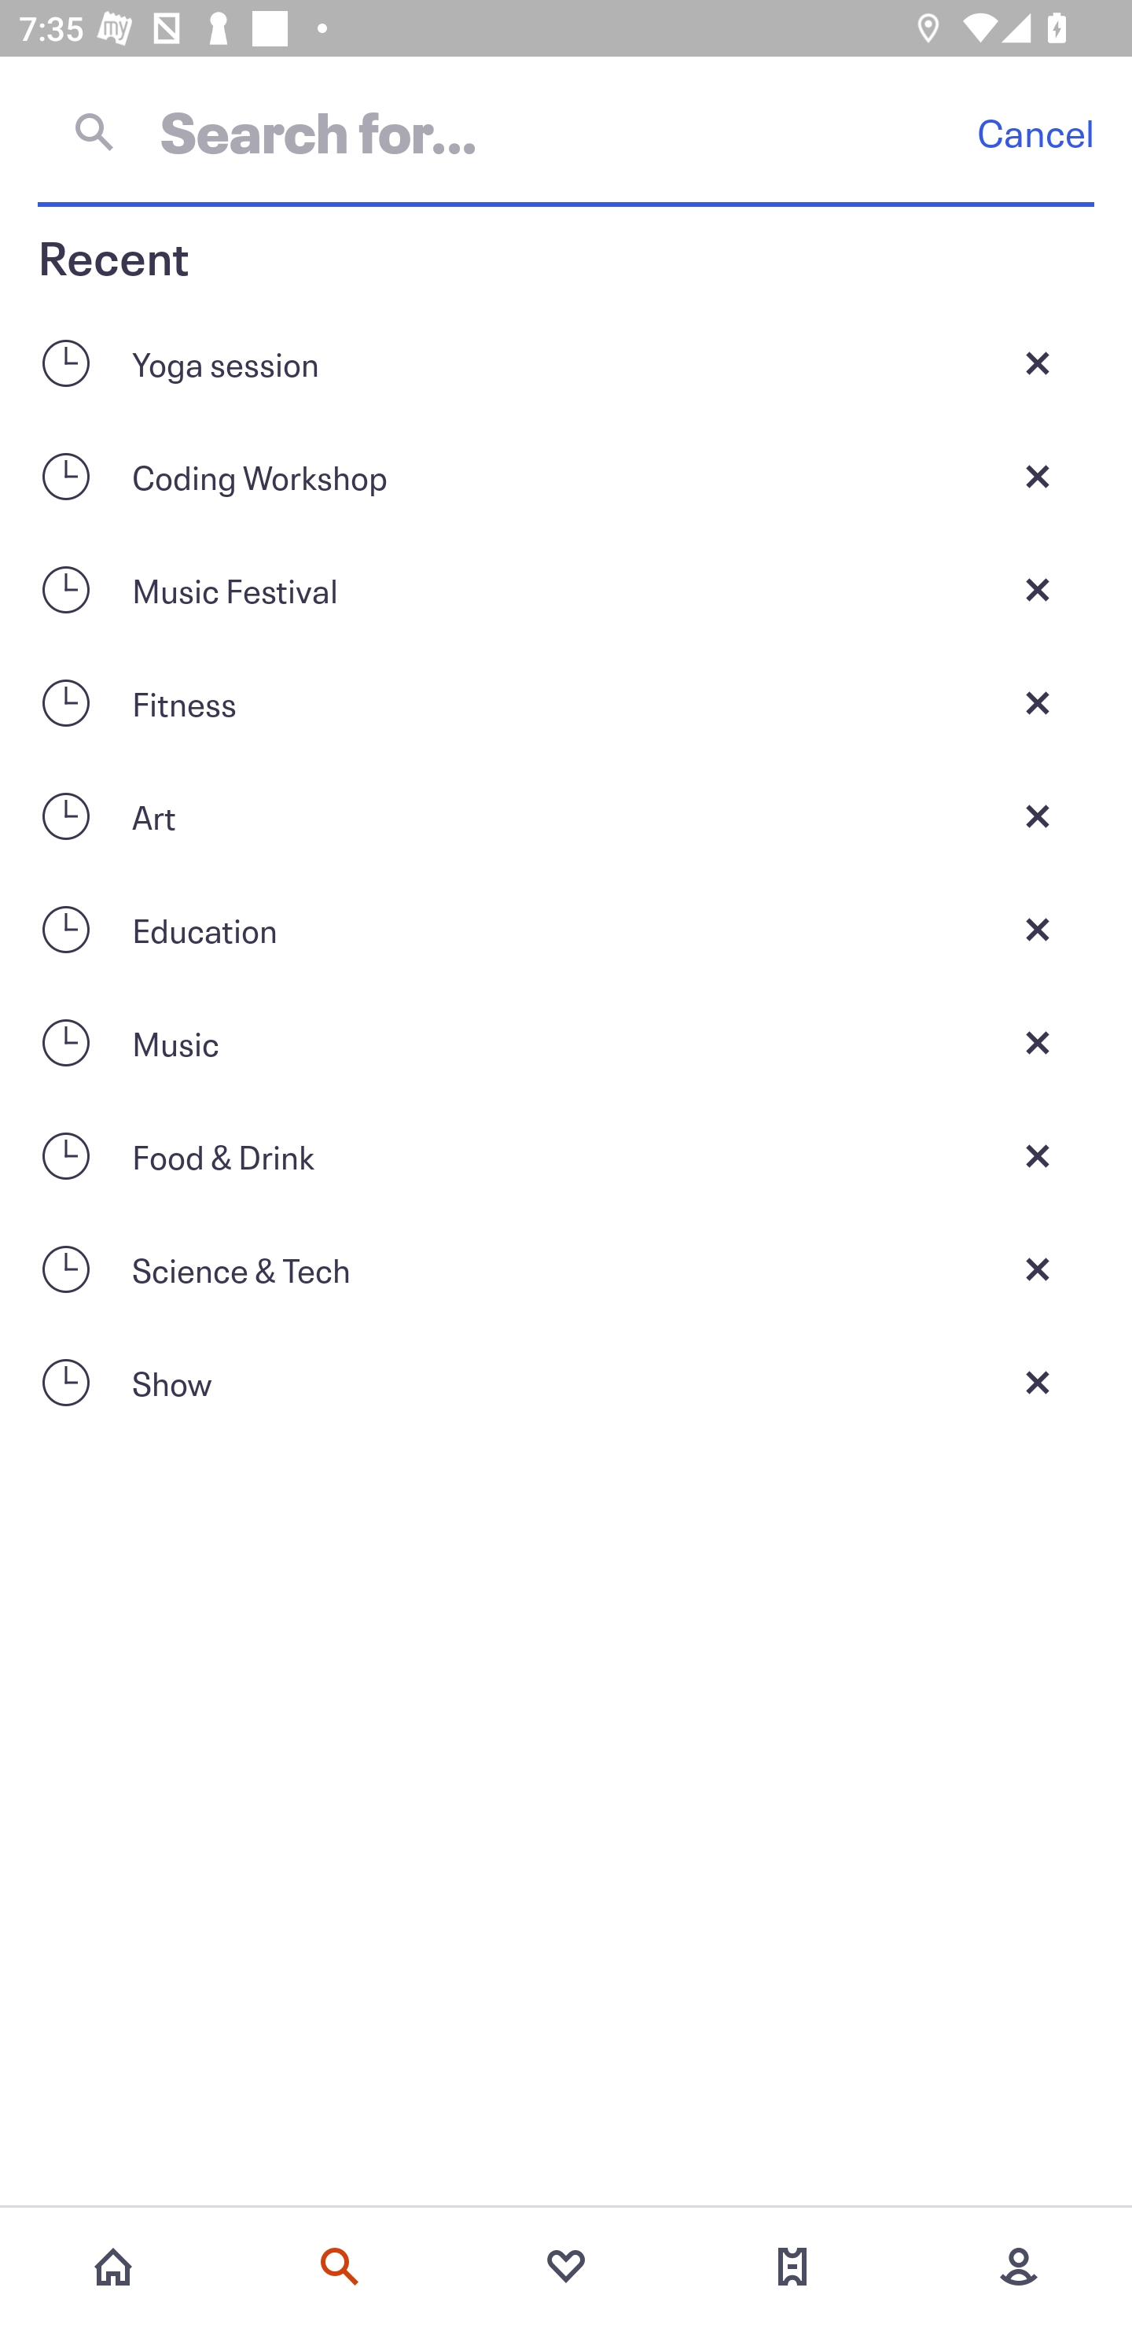 The image size is (1132, 2328). Describe the element at coordinates (566, 1383) in the screenshot. I see `Show Close current screen` at that location.